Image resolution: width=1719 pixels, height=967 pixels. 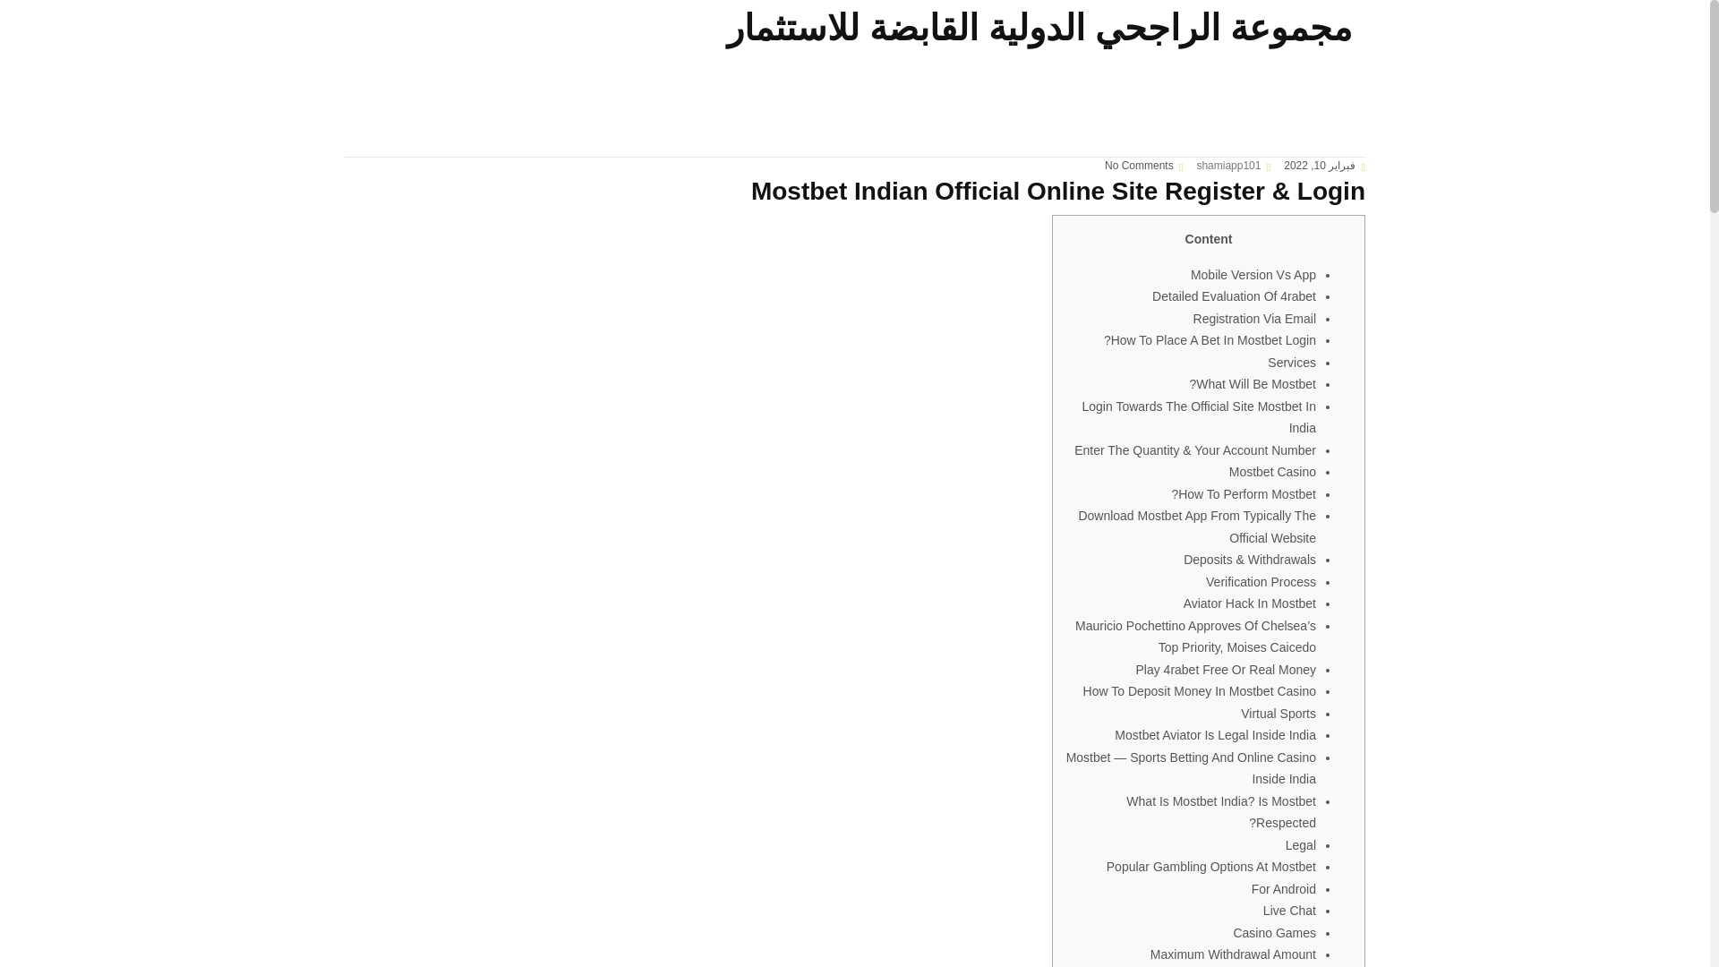 I want to click on Detailed Evaluation Of 4rabet, so click(x=1234, y=295).